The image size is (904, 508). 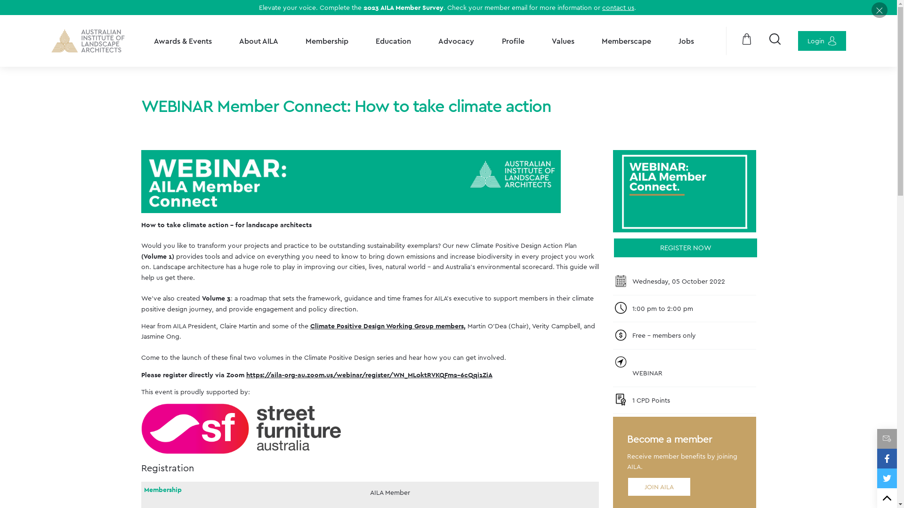 What do you see at coordinates (327, 41) in the screenshot?
I see `Membership` at bounding box center [327, 41].